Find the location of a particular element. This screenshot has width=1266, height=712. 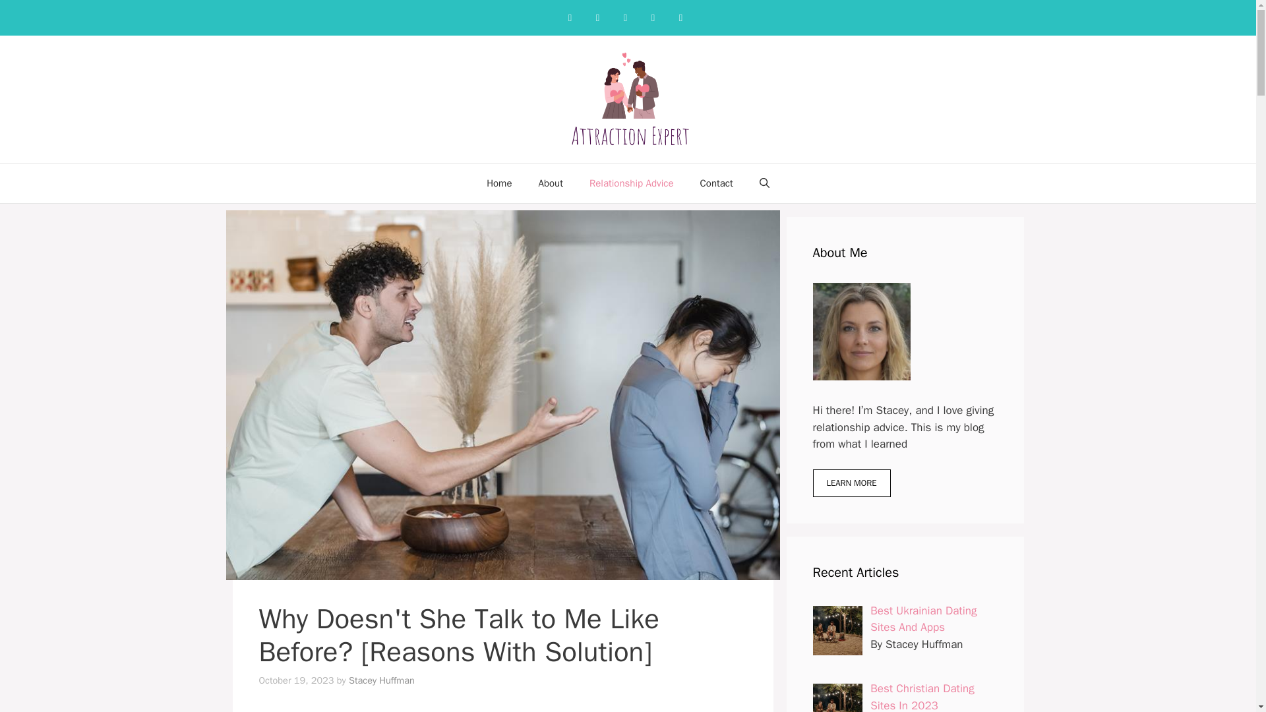

Pinterest is located at coordinates (625, 17).